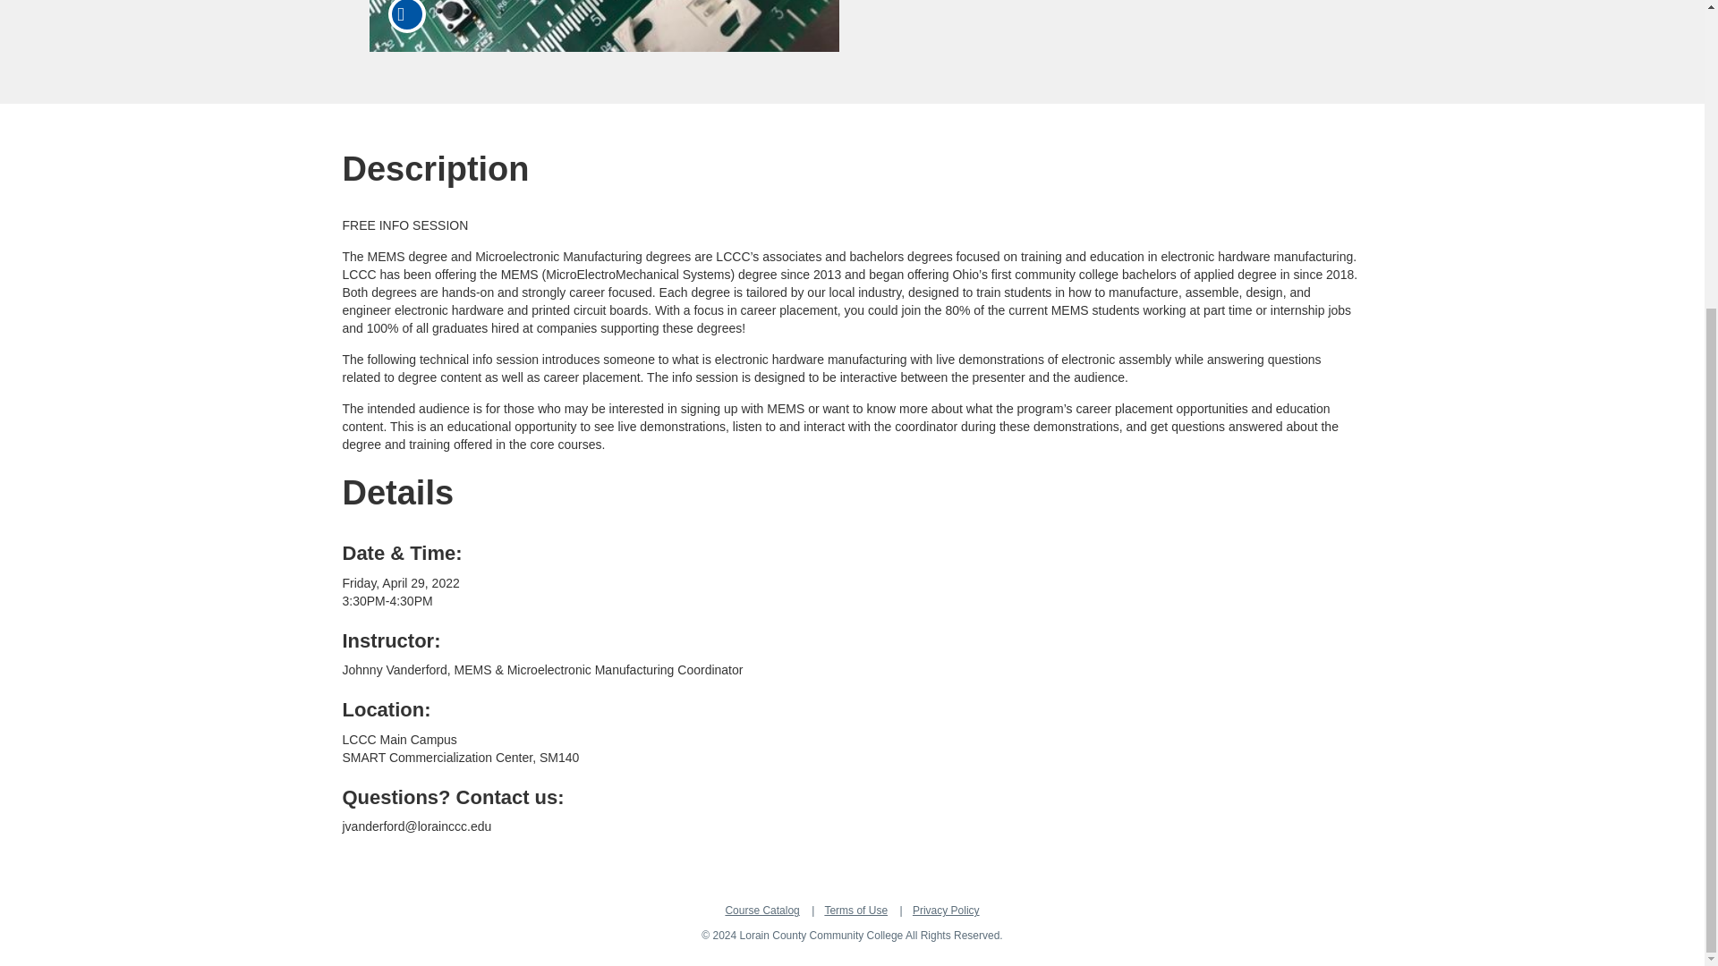 This screenshot has width=1718, height=966. Describe the element at coordinates (406, 16) in the screenshot. I see `Course` at that location.